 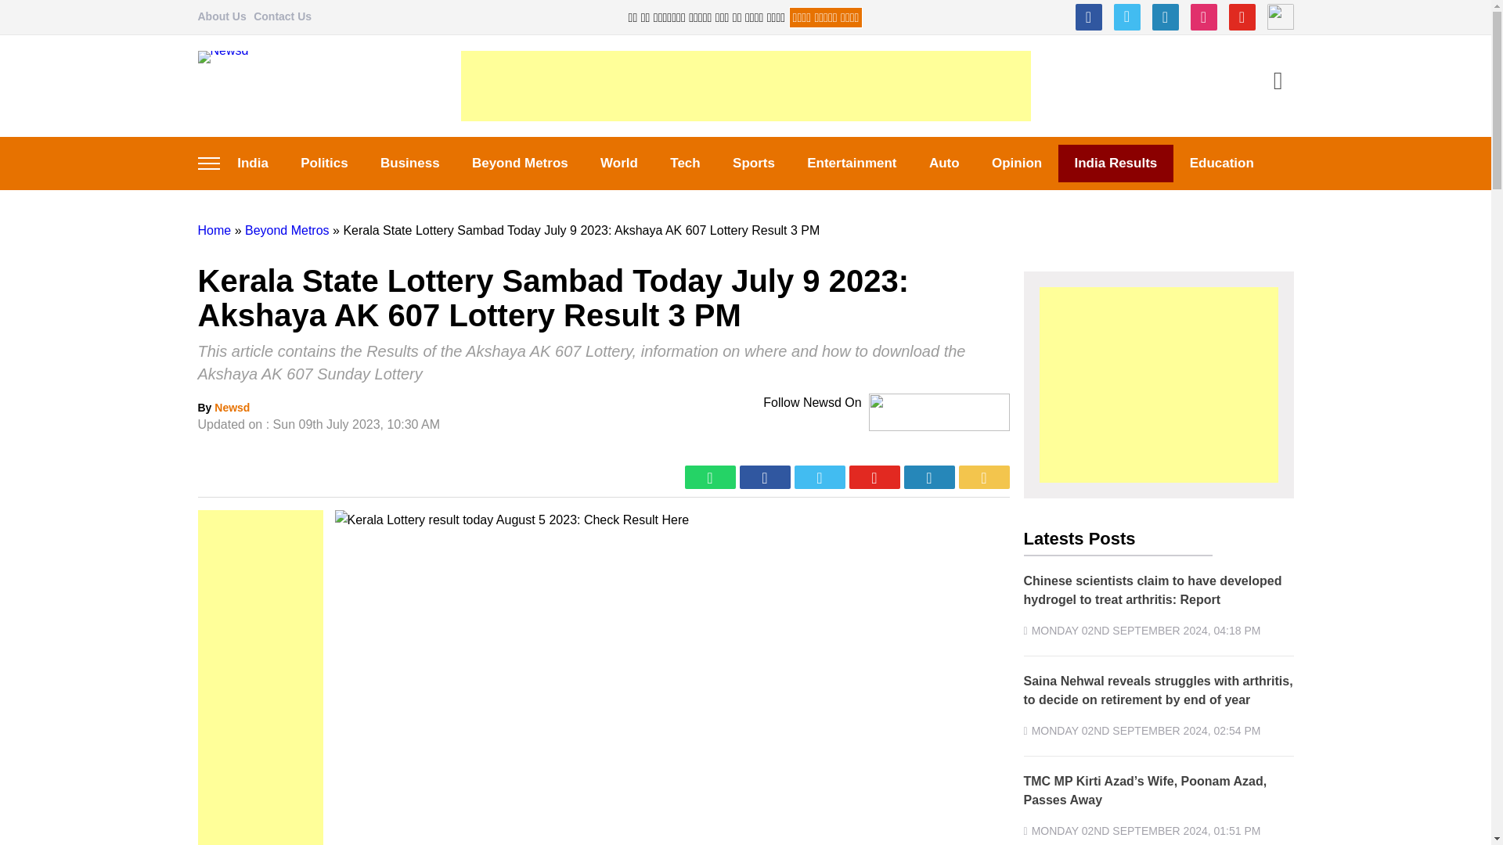 I want to click on Beyond Metros, so click(x=287, y=230).